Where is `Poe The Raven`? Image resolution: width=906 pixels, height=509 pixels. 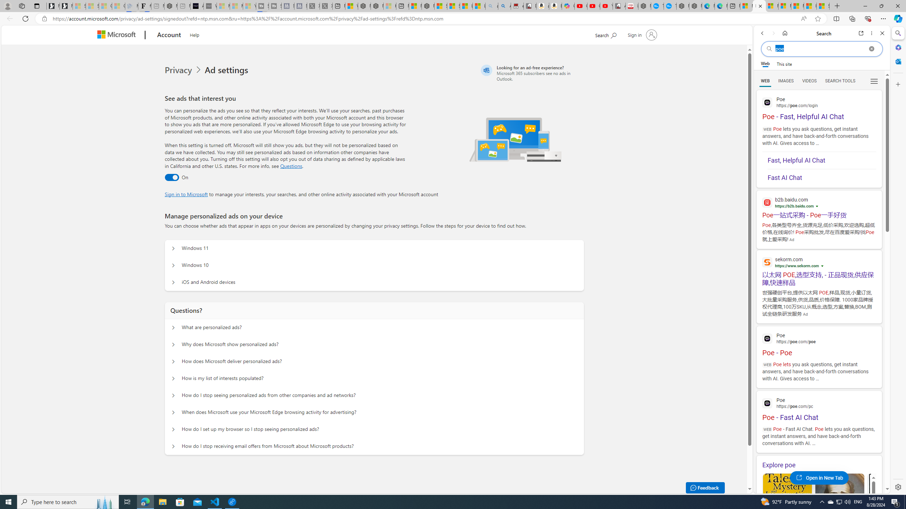
Poe The Raven is located at coordinates (892, 507).